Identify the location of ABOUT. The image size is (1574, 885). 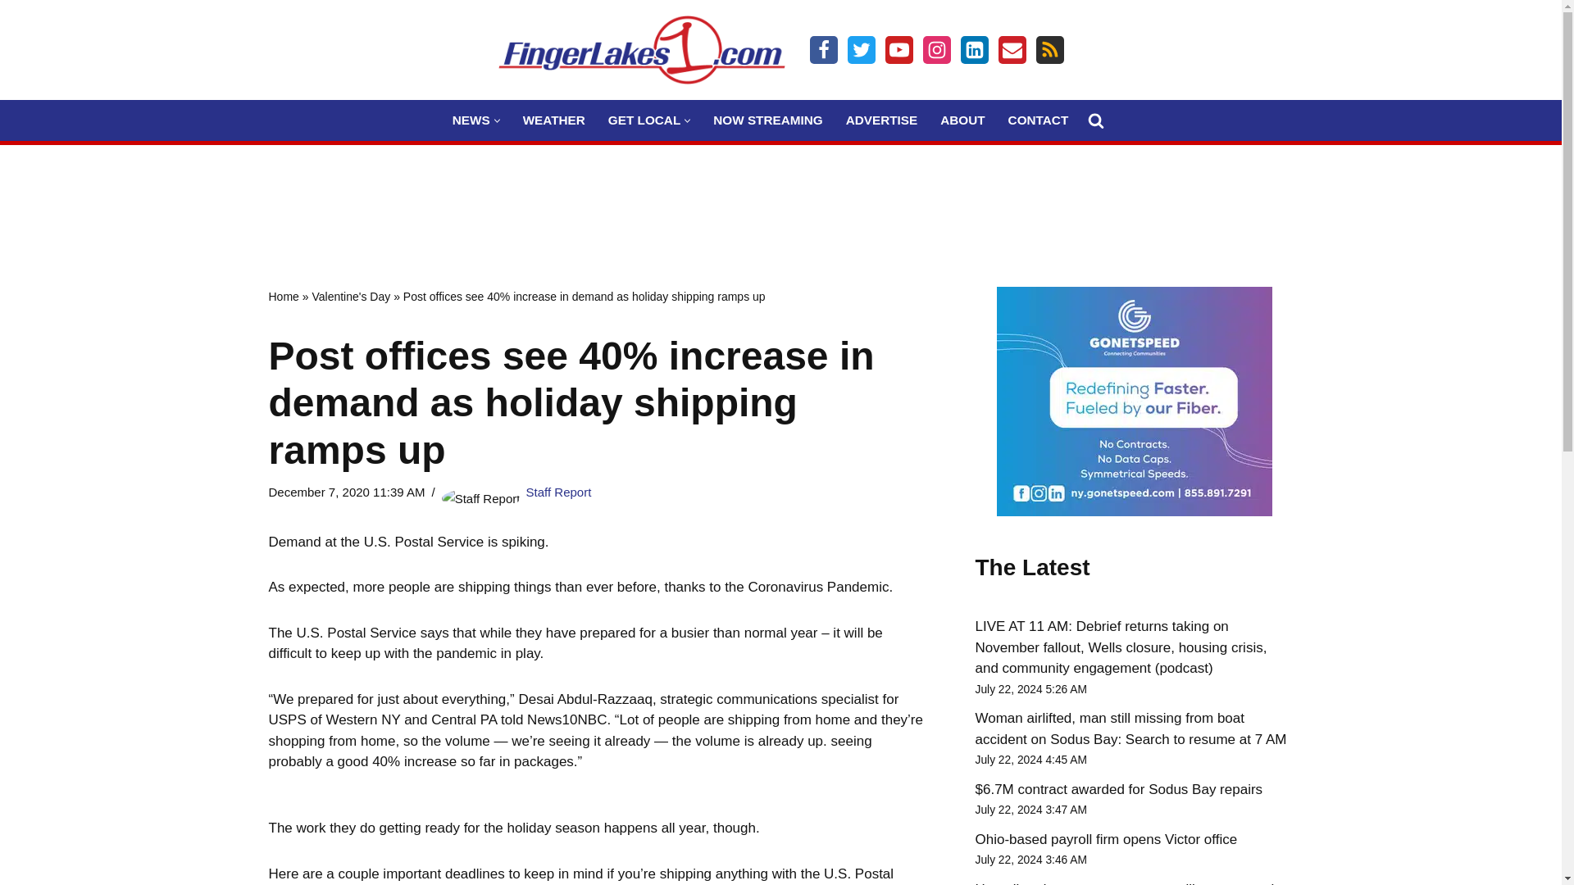
(962, 120).